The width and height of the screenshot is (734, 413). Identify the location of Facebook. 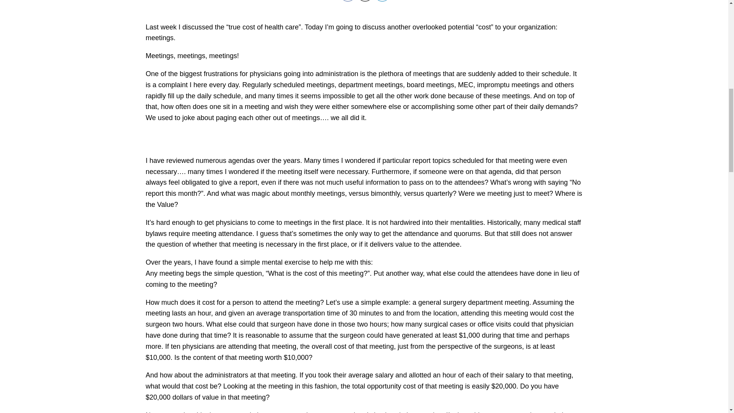
(348, 1).